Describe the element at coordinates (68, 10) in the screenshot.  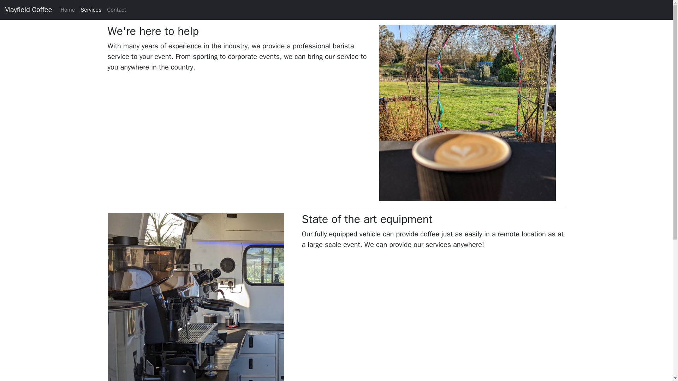
I see `Home` at that location.